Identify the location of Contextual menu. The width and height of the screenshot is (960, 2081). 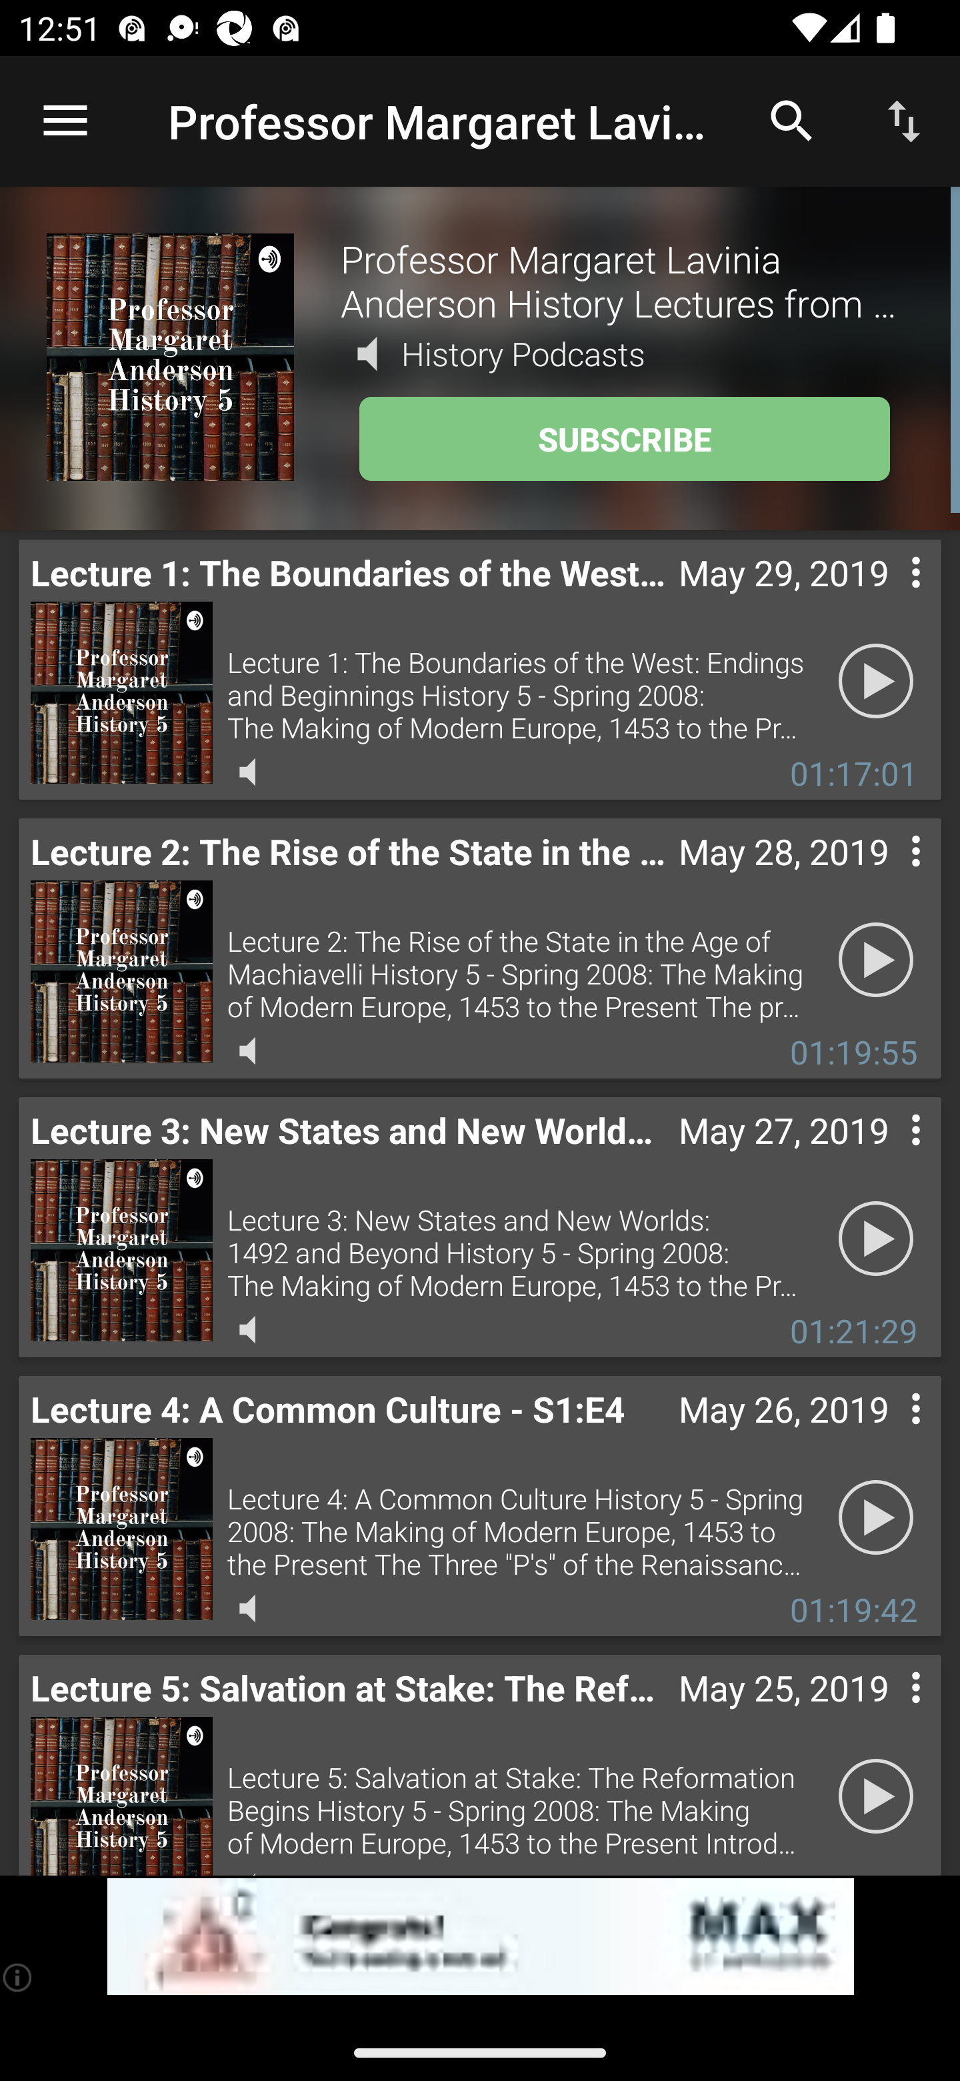
(887, 878).